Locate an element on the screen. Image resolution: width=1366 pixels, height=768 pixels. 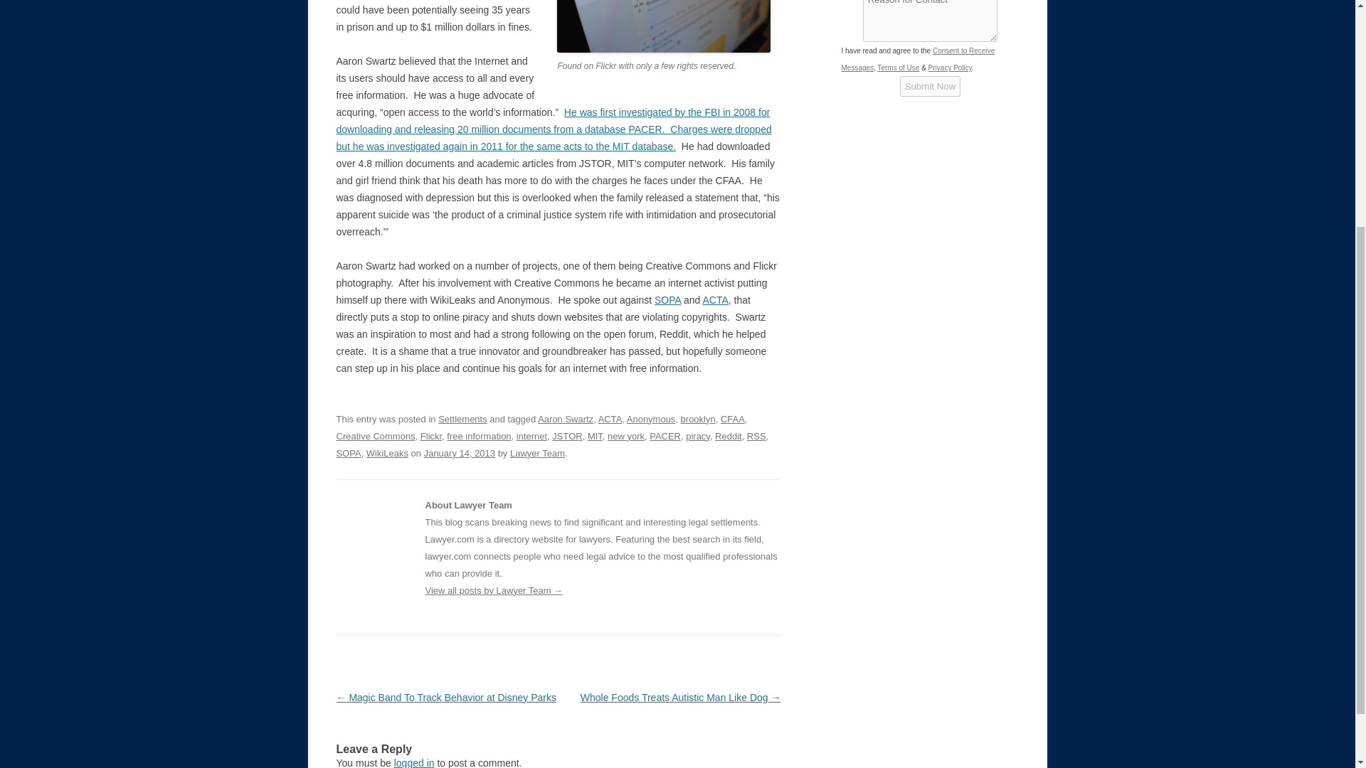
free information is located at coordinates (478, 436).